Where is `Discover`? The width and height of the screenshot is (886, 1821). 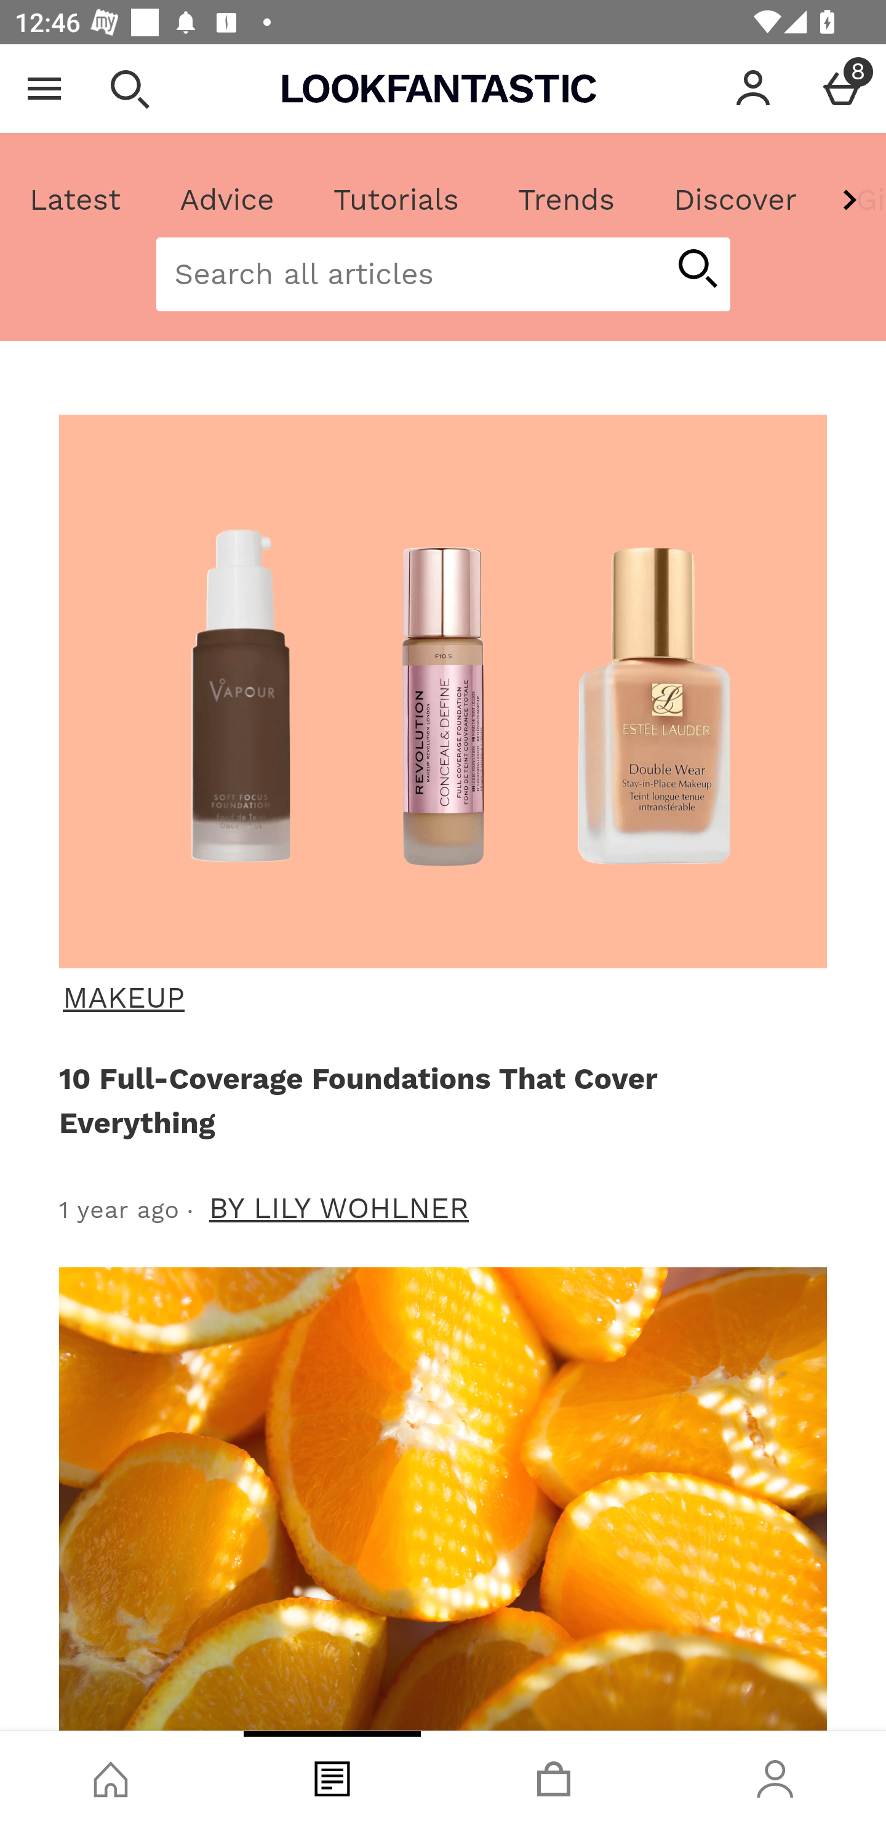 Discover is located at coordinates (735, 200).